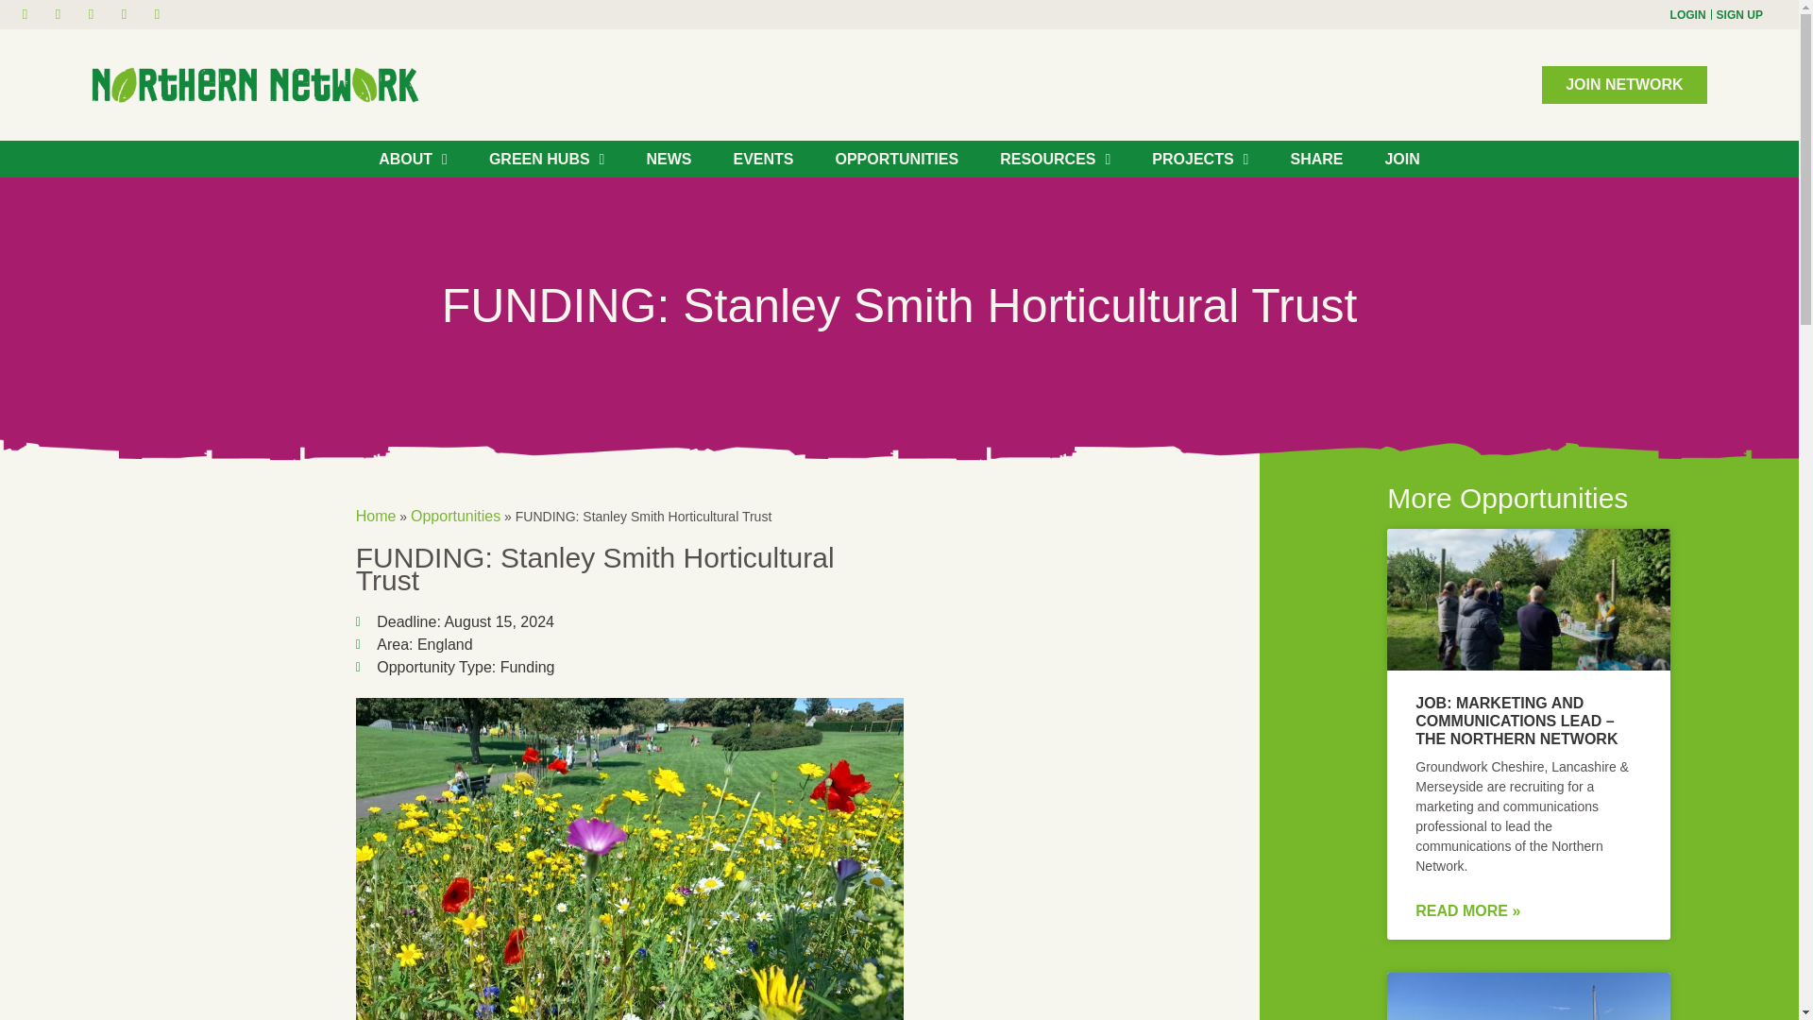 The width and height of the screenshot is (1813, 1020). I want to click on JOIN NETWORK, so click(1624, 85).